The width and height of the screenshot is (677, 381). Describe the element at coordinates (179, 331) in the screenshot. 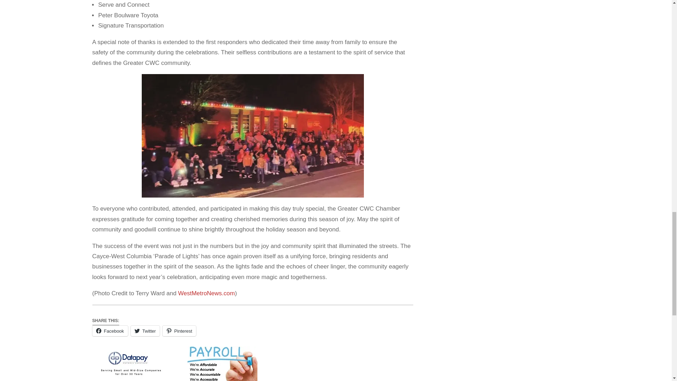

I see `Click to share on Pinterest` at that location.